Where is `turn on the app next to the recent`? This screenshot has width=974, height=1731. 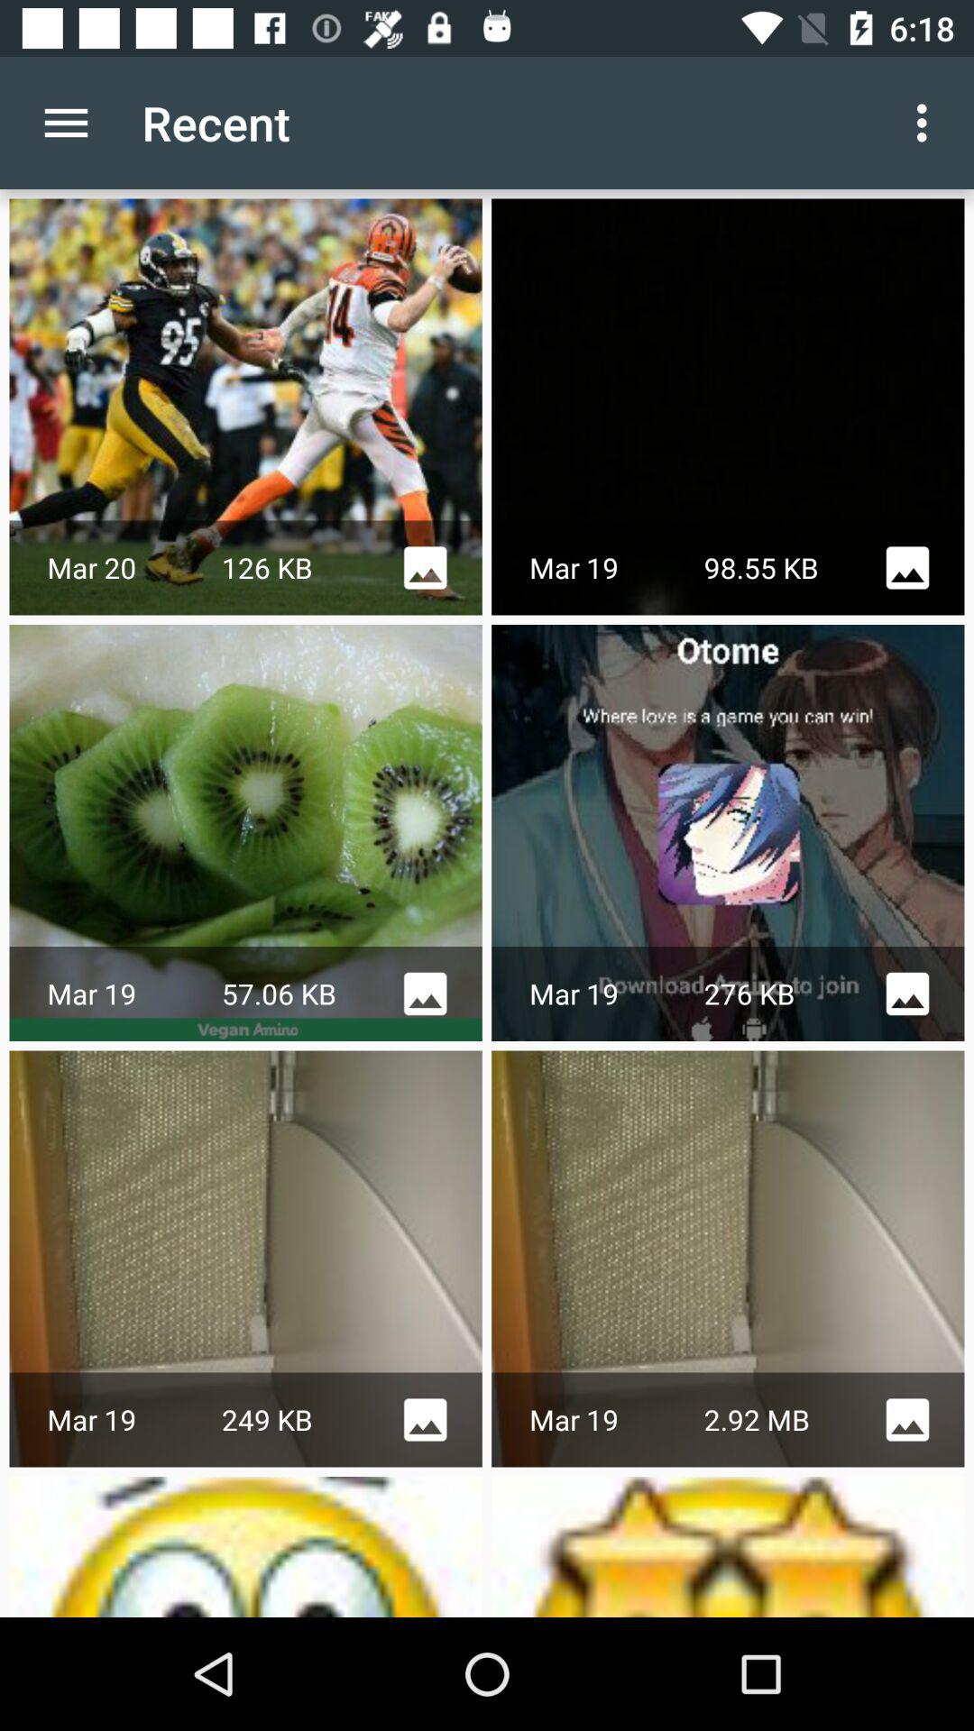
turn on the app next to the recent is located at coordinates (927, 123).